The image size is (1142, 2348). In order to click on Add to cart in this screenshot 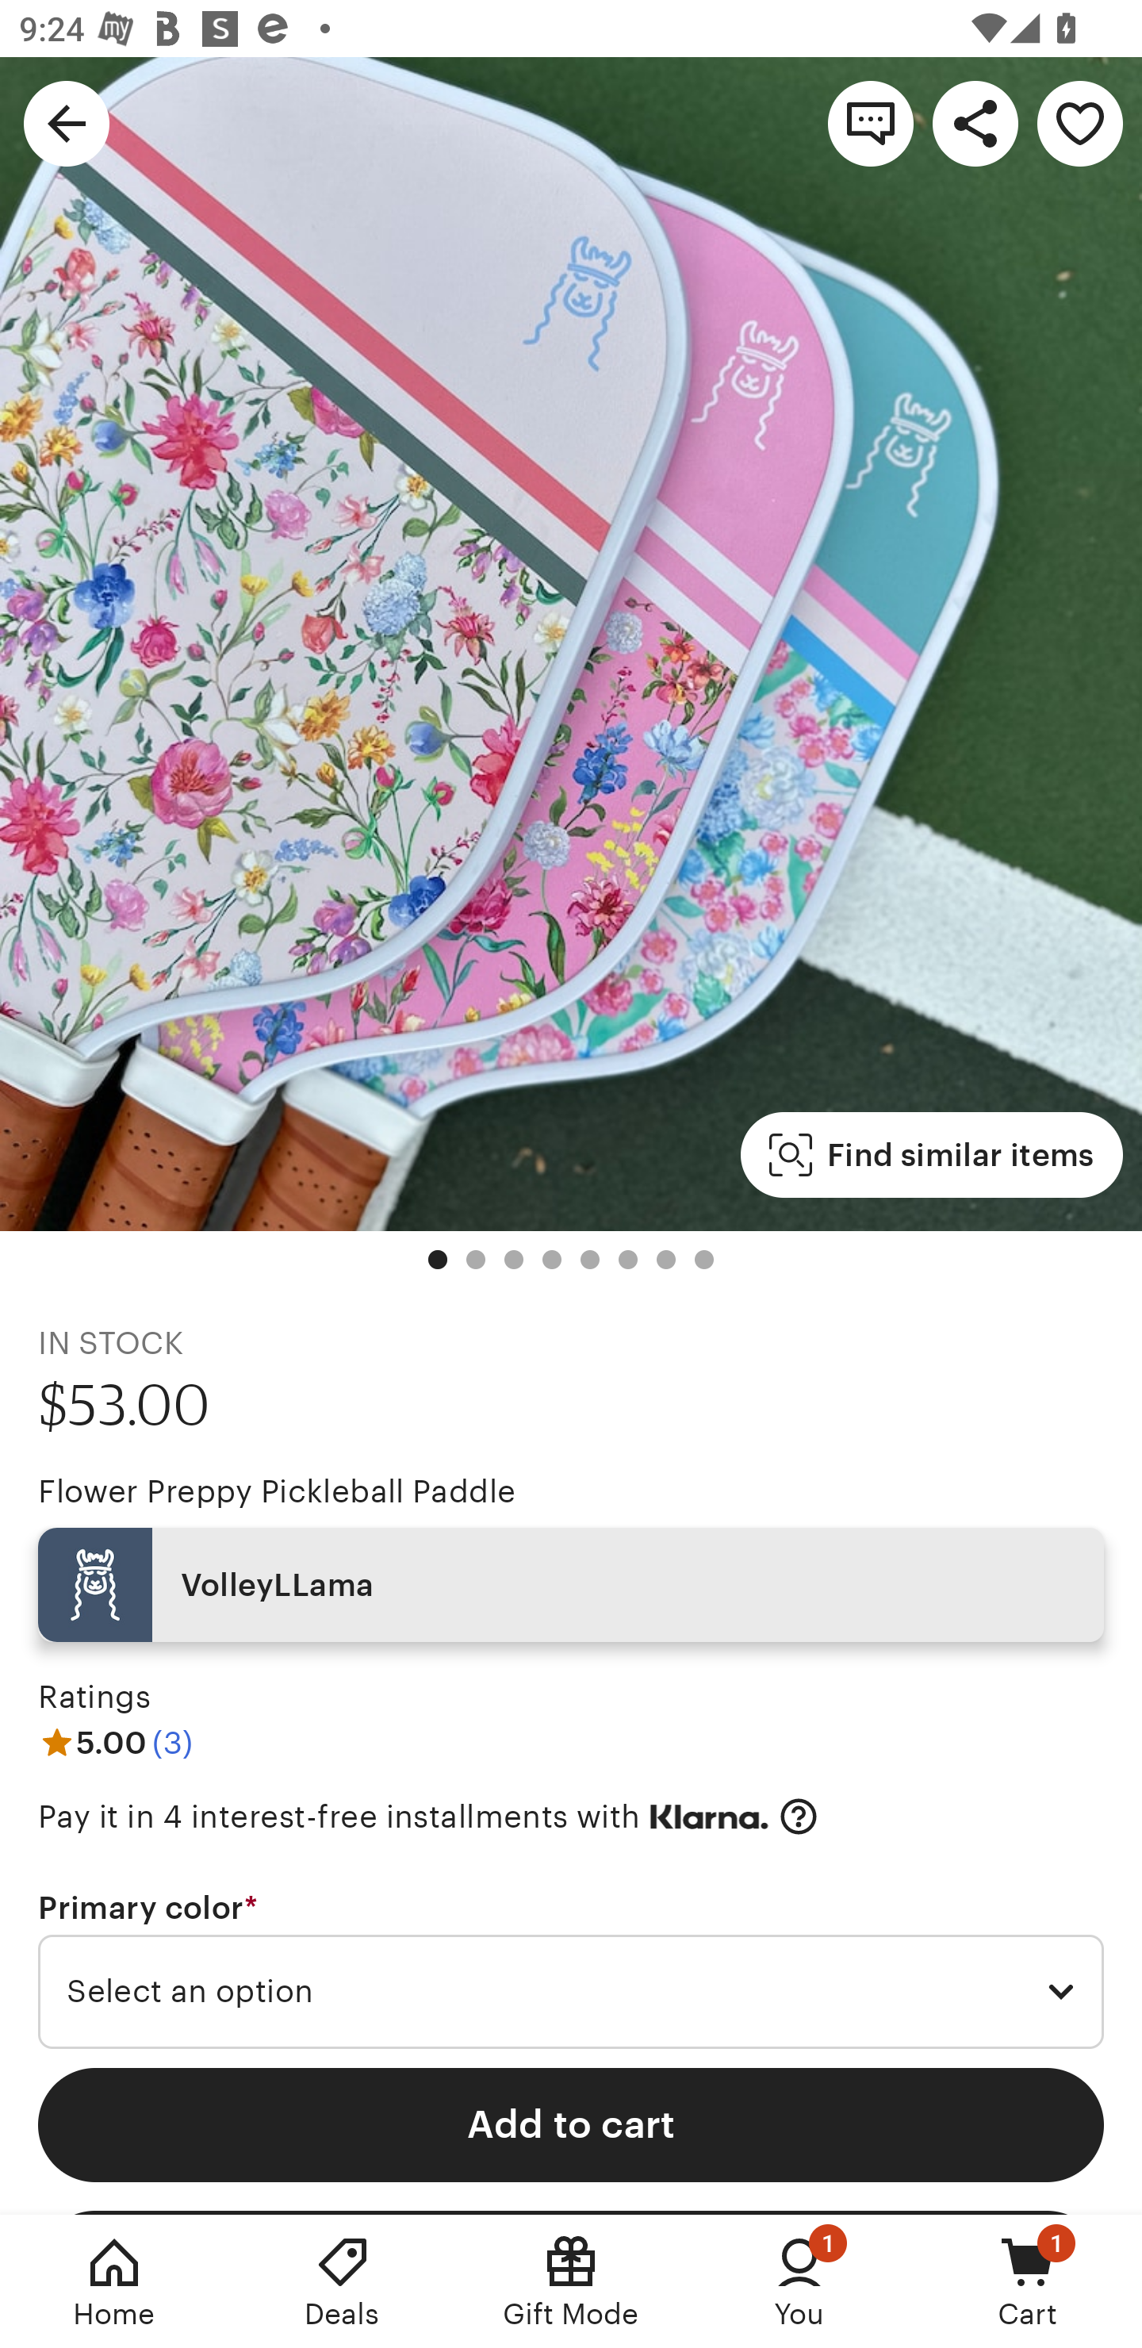, I will do `click(571, 2124)`.